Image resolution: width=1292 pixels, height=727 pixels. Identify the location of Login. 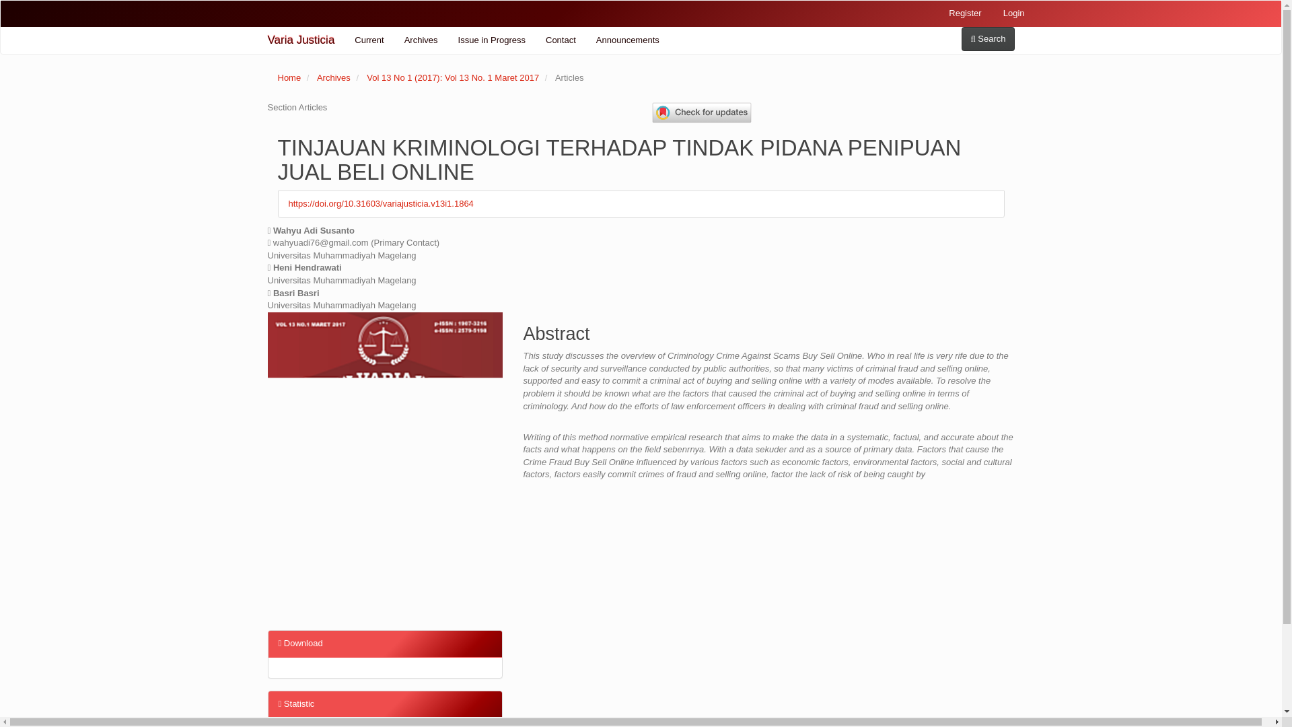
(1013, 13).